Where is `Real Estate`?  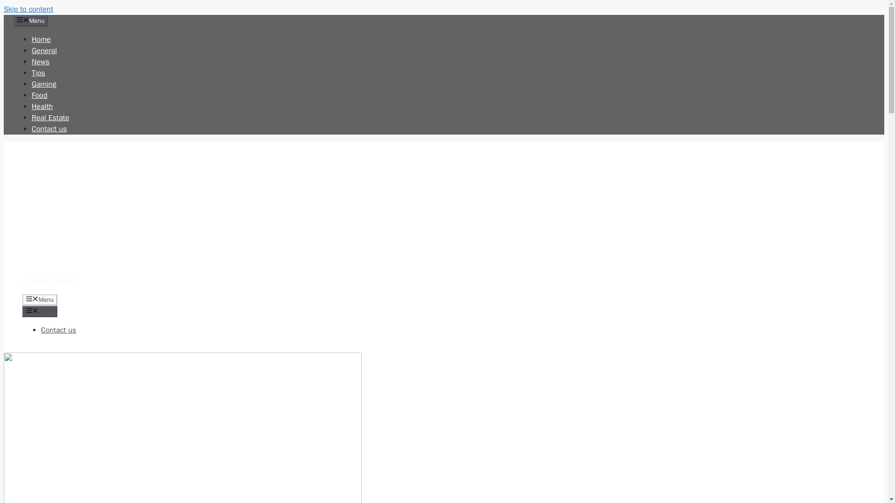
Real Estate is located at coordinates (50, 118).